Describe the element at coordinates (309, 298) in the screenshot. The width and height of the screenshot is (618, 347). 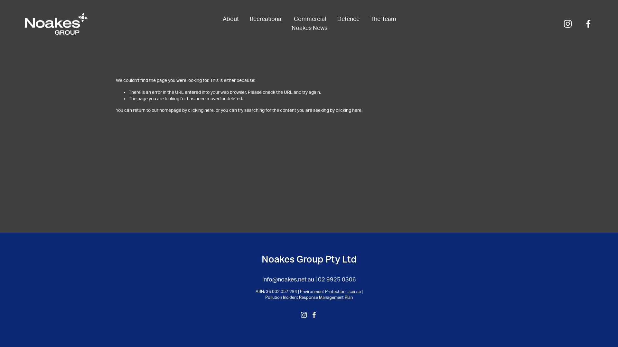
I see `Pollution Incident Response Management Plan` at that location.